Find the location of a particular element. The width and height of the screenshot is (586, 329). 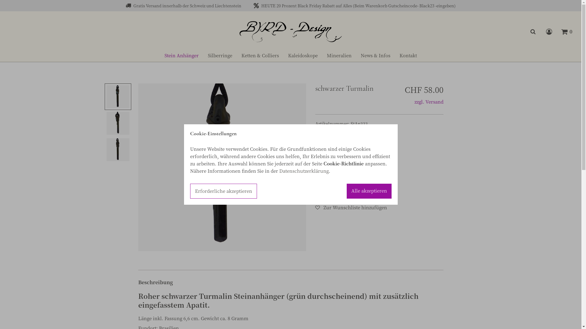

zzgl. Versand is located at coordinates (429, 101).